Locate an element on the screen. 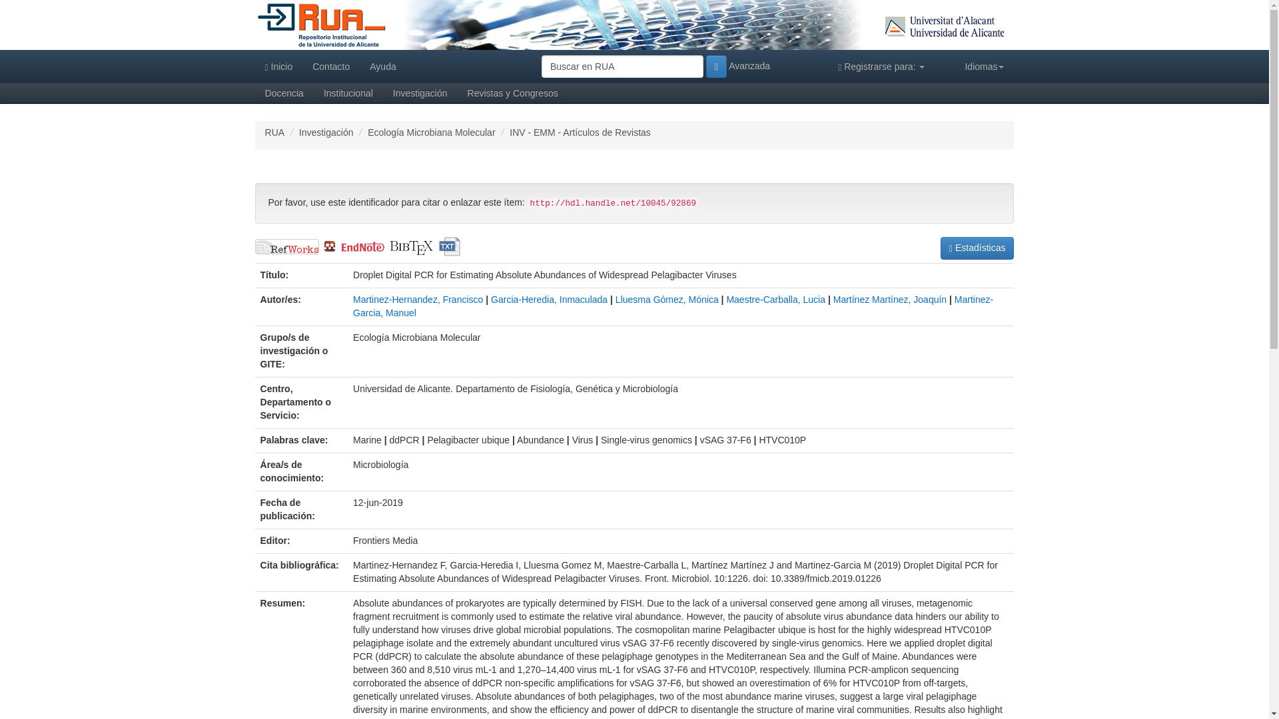 Image resolution: width=1279 pixels, height=719 pixels. Docencia is located at coordinates (284, 93).